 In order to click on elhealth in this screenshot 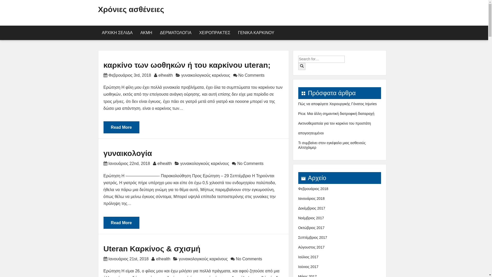, I will do `click(163, 259)`.